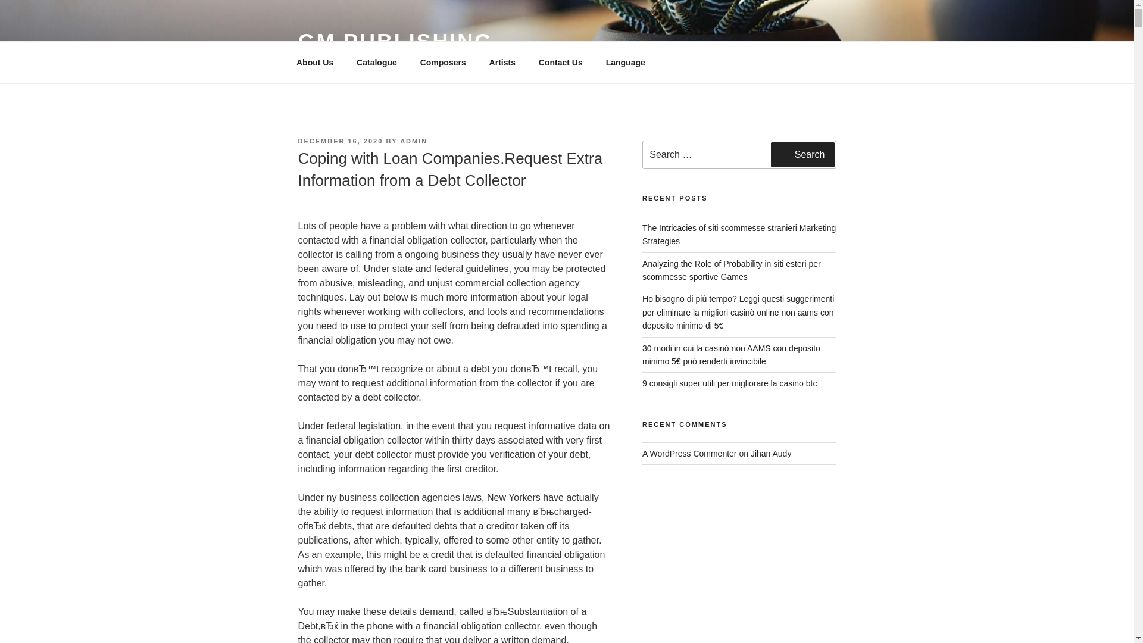 The image size is (1143, 643). I want to click on About Us, so click(314, 62).